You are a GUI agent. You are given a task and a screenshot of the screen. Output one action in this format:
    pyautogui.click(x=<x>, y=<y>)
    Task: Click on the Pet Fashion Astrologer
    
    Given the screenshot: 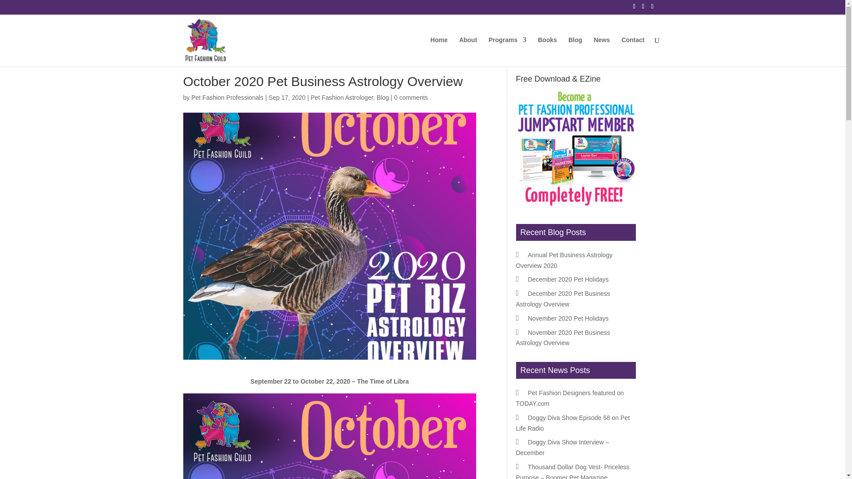 What is the action you would take?
    pyautogui.click(x=342, y=97)
    